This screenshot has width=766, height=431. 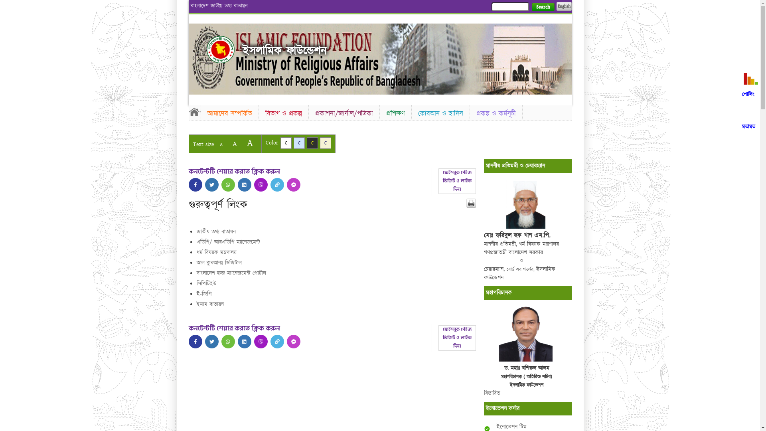 What do you see at coordinates (564, 6) in the screenshot?
I see `English` at bounding box center [564, 6].